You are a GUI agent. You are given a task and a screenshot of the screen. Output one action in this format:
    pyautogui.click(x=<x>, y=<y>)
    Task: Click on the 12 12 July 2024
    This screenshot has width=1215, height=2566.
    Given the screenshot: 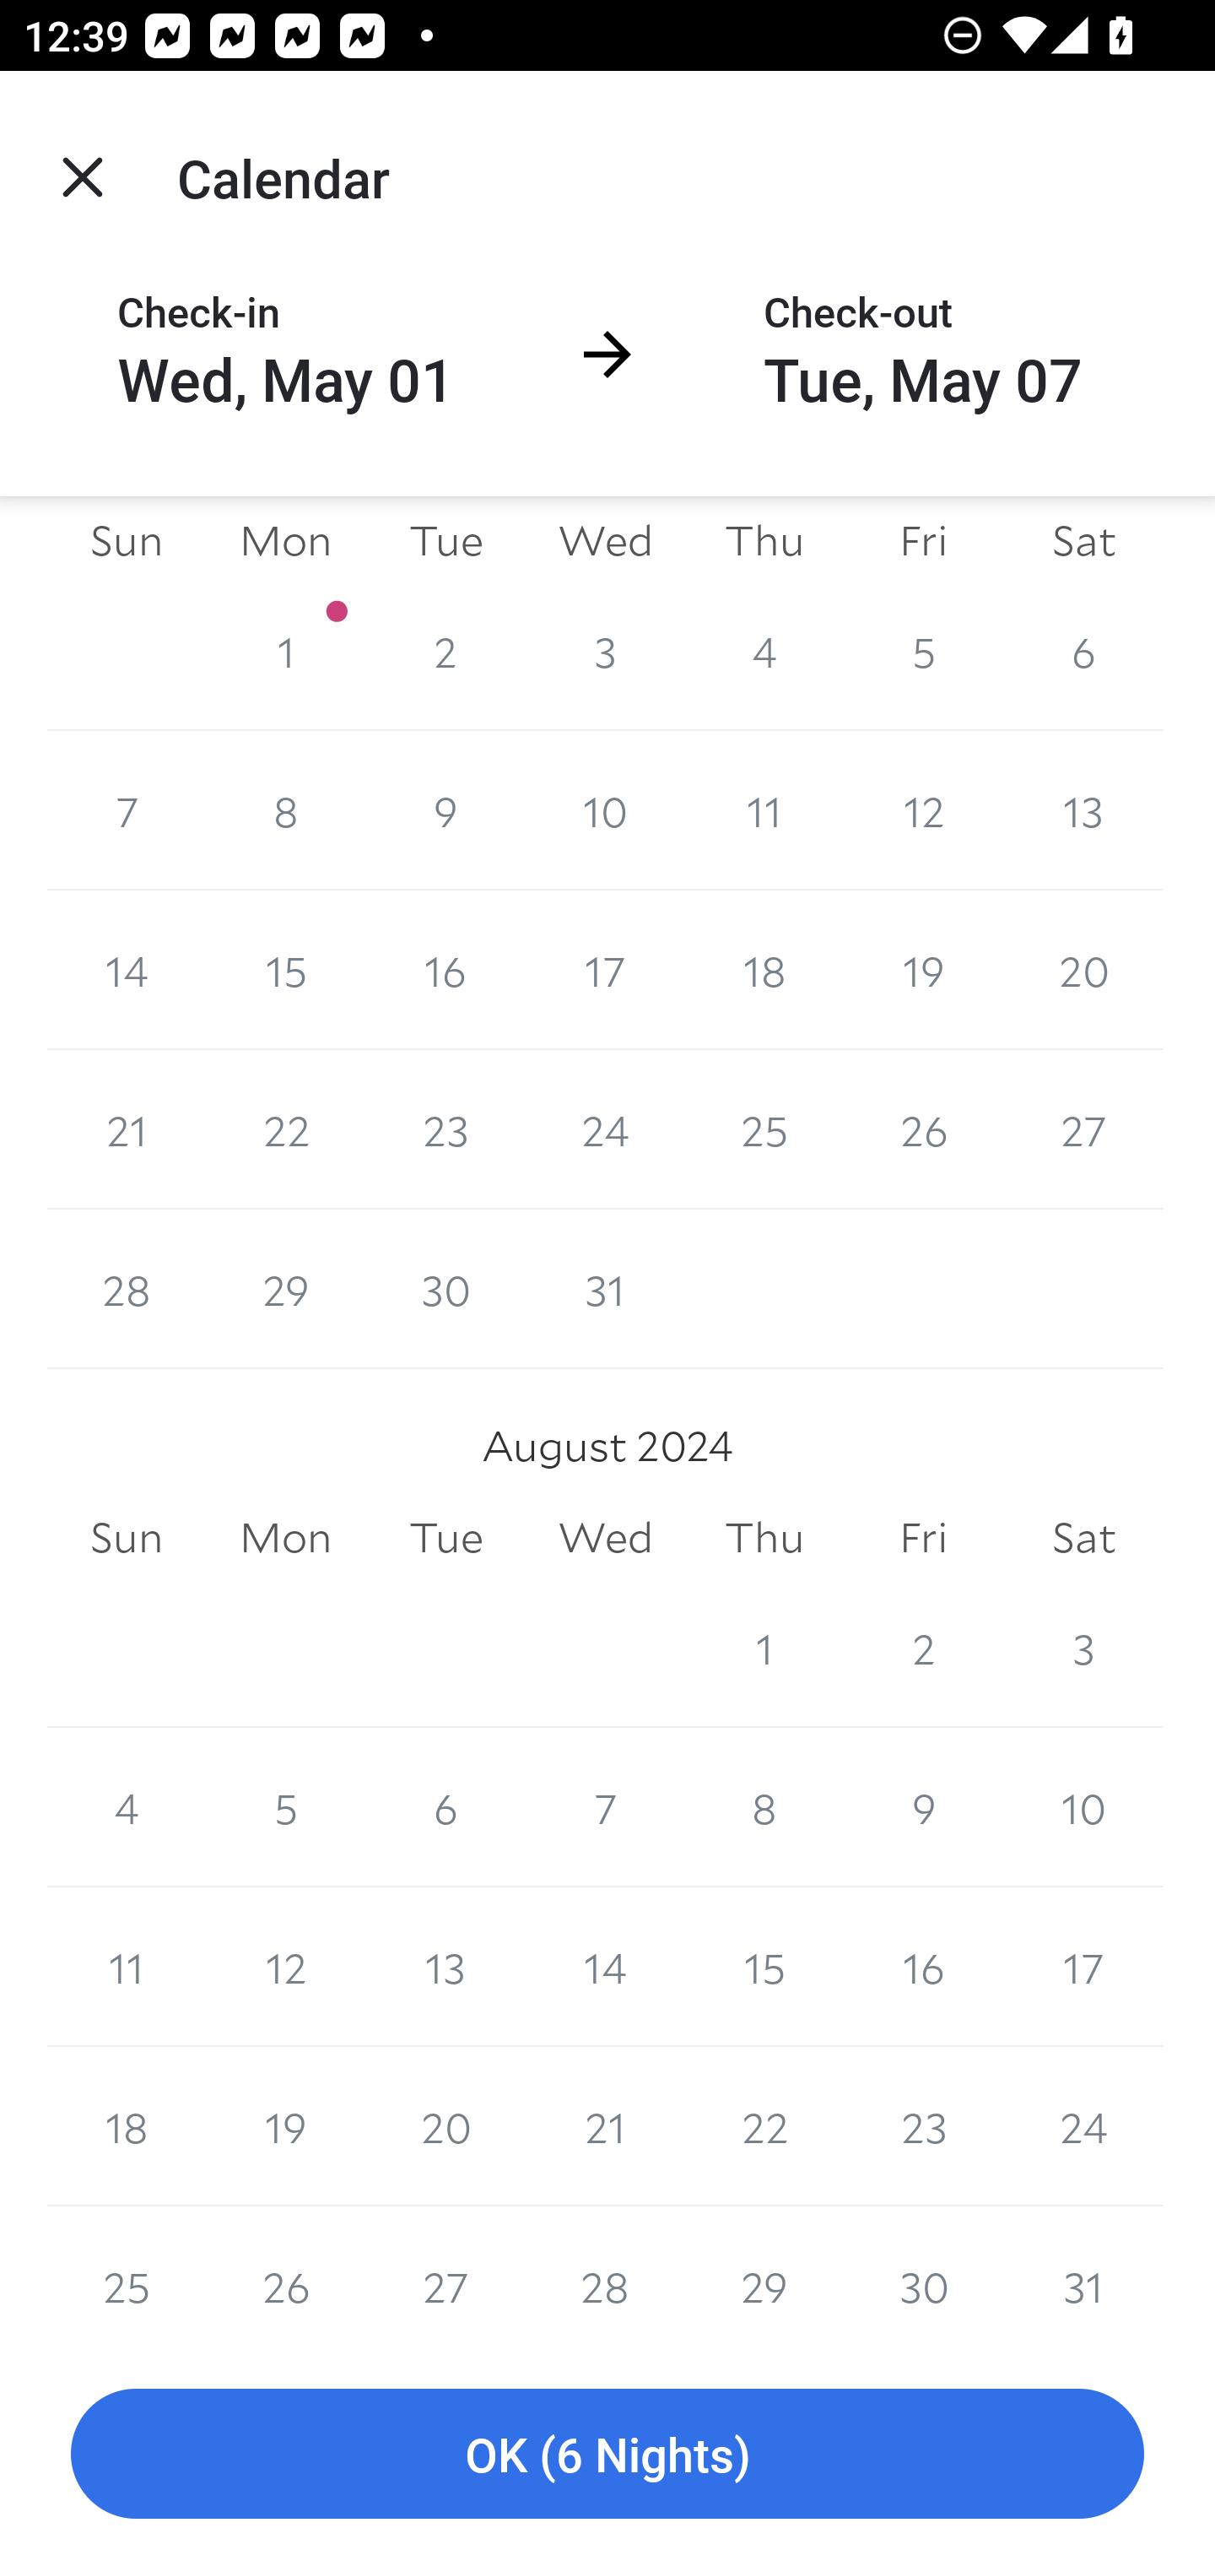 What is the action you would take?
    pyautogui.click(x=923, y=810)
    